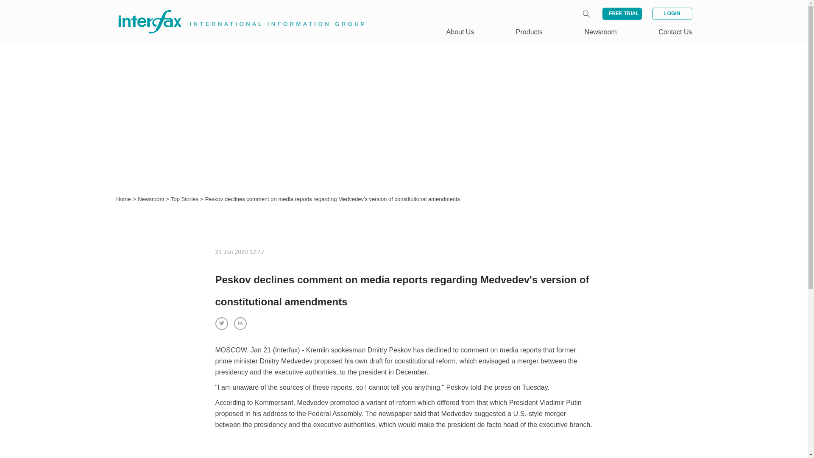 Image resolution: width=814 pixels, height=458 pixels. What do you see at coordinates (600, 32) in the screenshot?
I see `Newsroom` at bounding box center [600, 32].